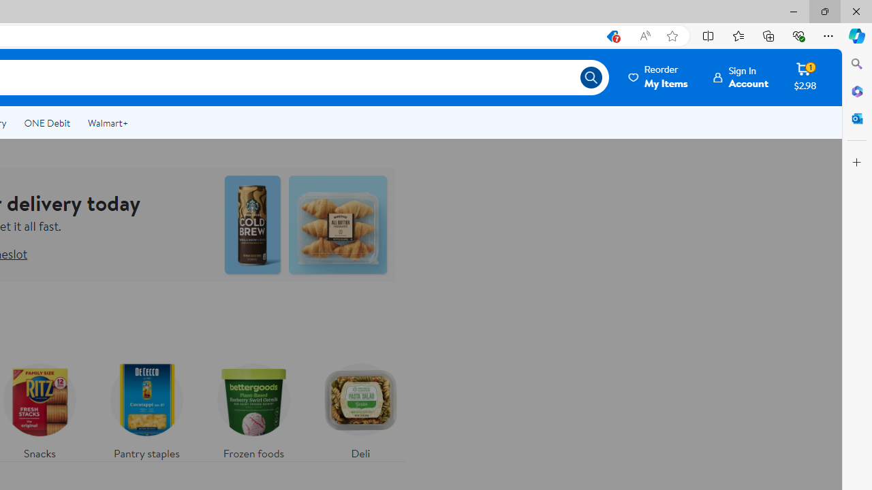 The image size is (872, 490). I want to click on Sign In Account, so click(741, 77).